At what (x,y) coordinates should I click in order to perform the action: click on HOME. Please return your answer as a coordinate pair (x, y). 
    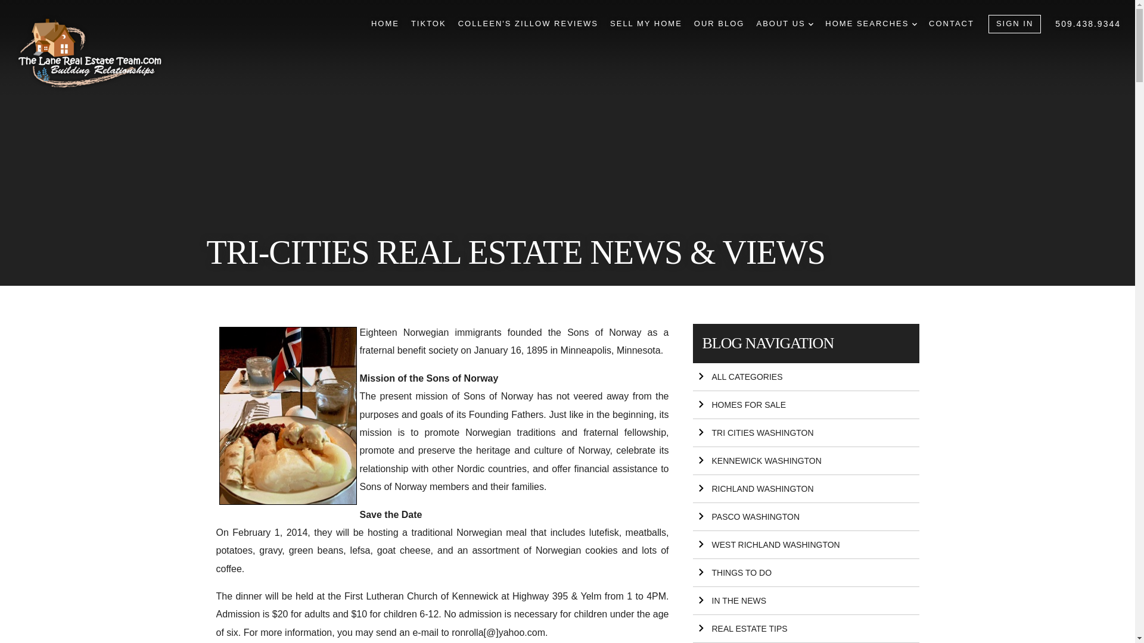
    Looking at the image, I should click on (385, 24).